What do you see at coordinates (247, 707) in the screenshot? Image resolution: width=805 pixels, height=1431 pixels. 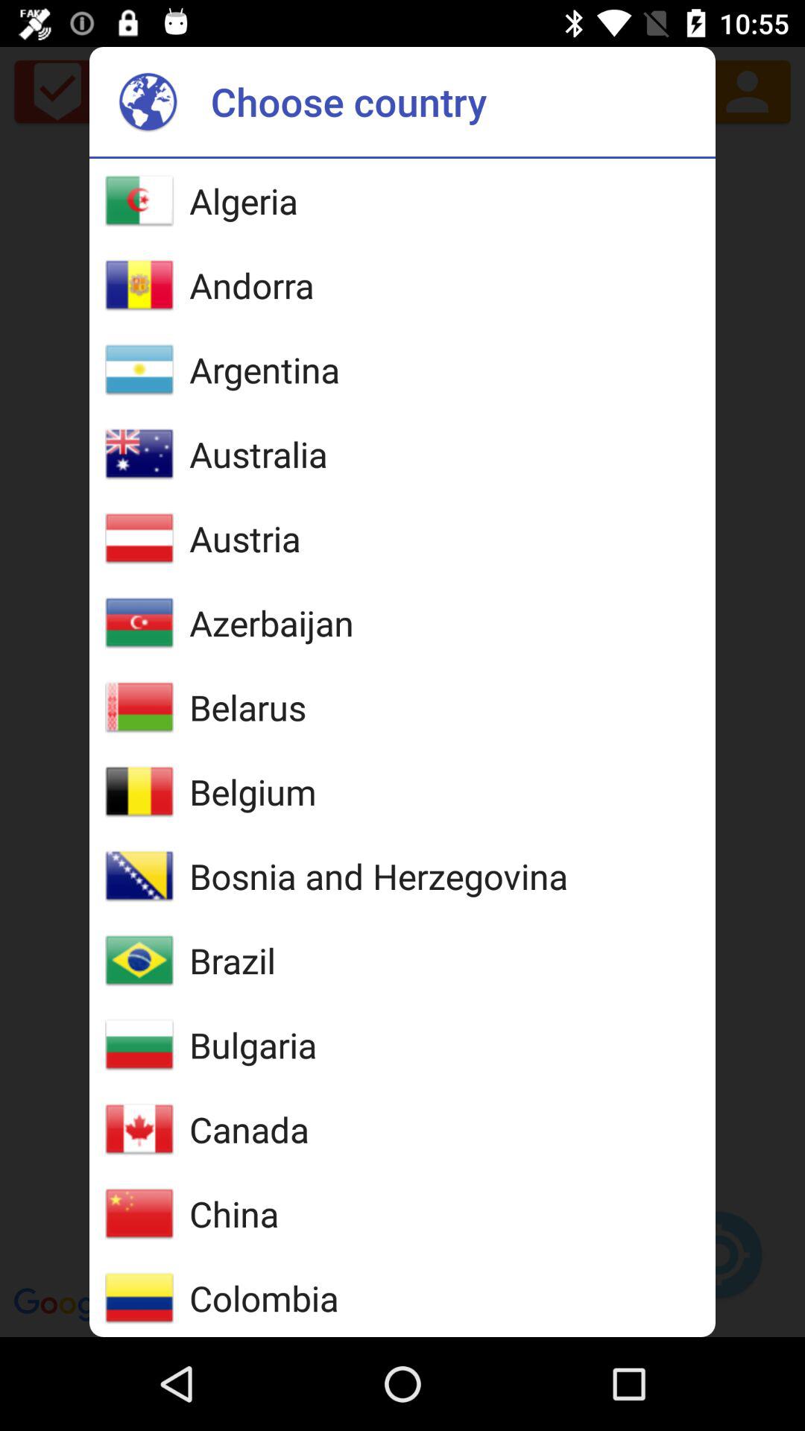 I see `select the belarus item` at bounding box center [247, 707].